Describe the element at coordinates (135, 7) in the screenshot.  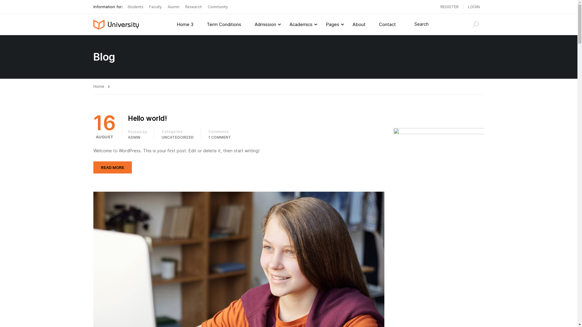
I see `Students` at that location.